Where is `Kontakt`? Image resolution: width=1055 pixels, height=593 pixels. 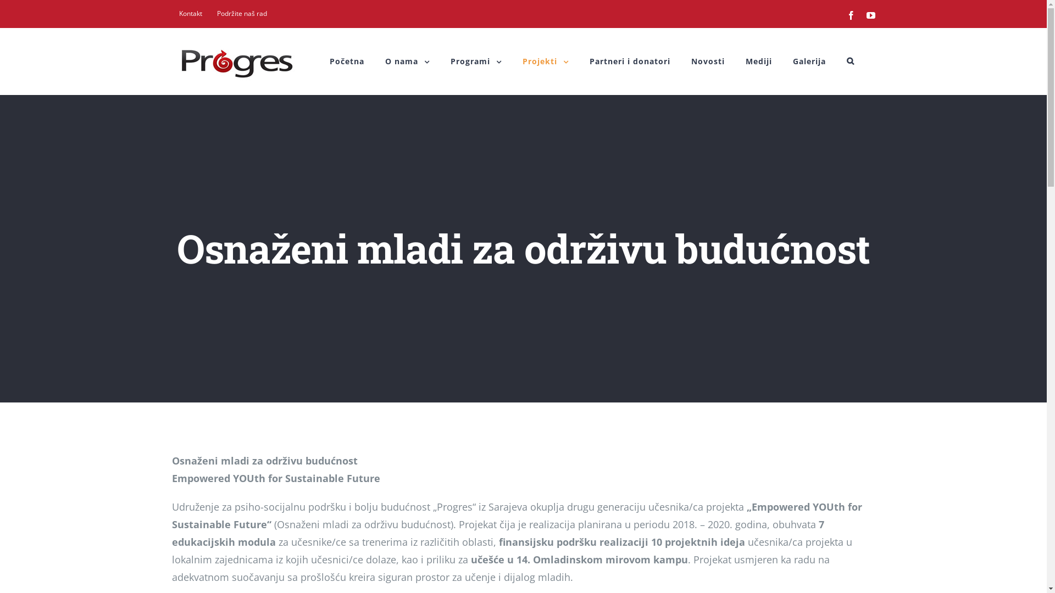 Kontakt is located at coordinates (190, 14).